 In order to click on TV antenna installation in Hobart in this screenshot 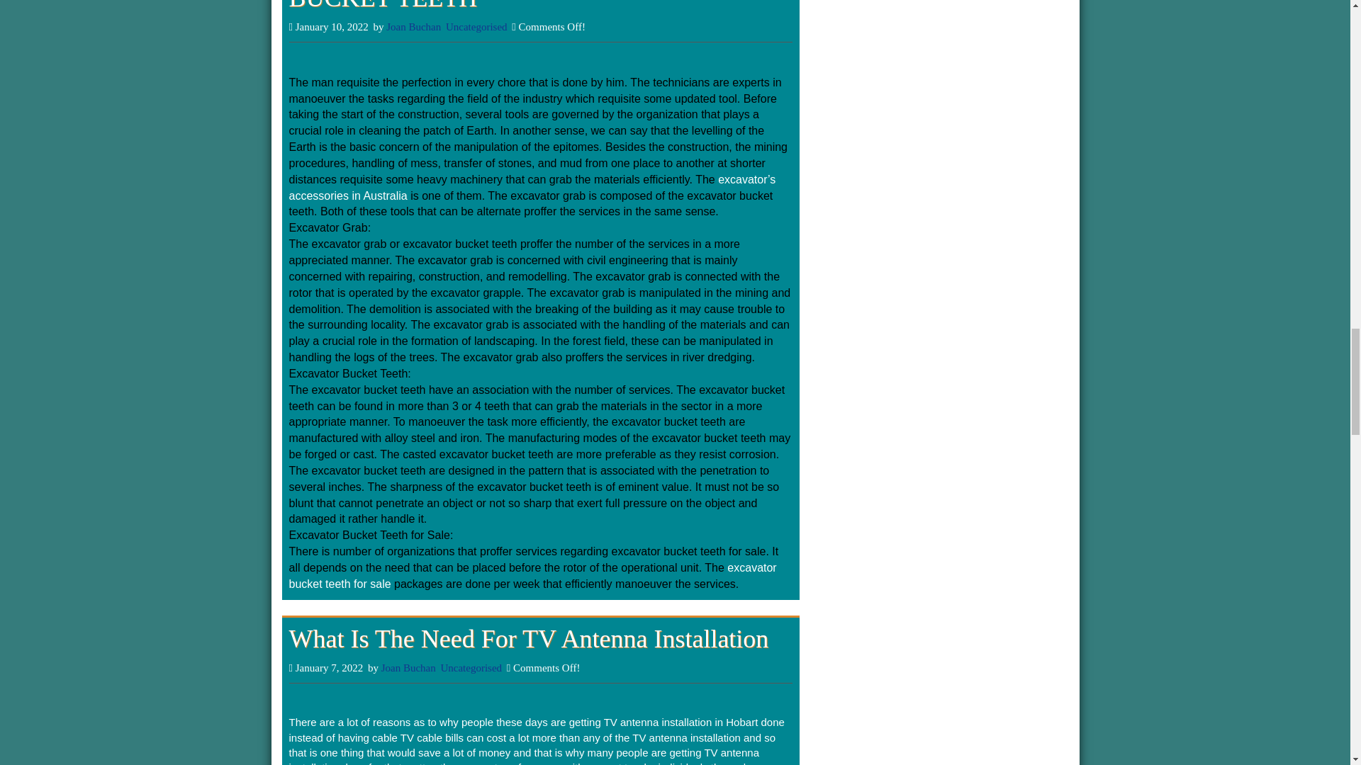, I will do `click(680, 722)`.